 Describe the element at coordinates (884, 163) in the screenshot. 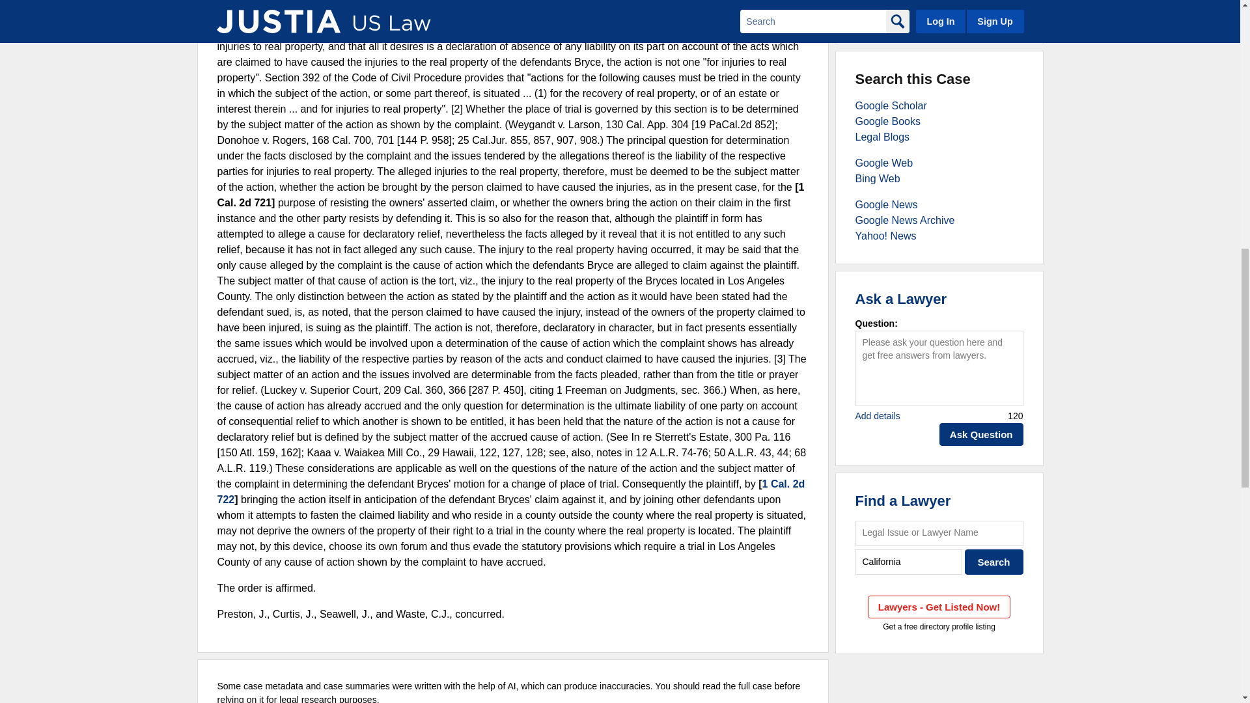

I see `Law - Google Web` at that location.